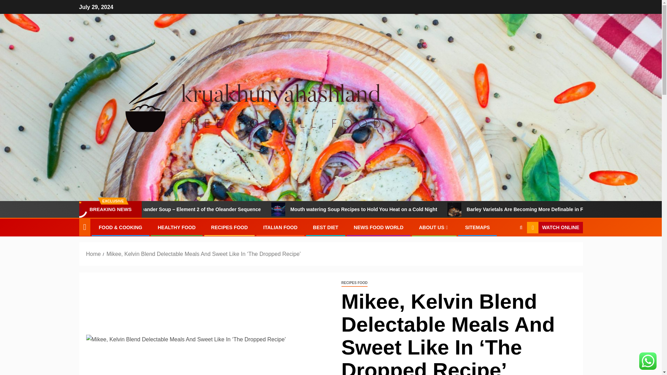 This screenshot has width=667, height=375. I want to click on Search, so click(507, 249).